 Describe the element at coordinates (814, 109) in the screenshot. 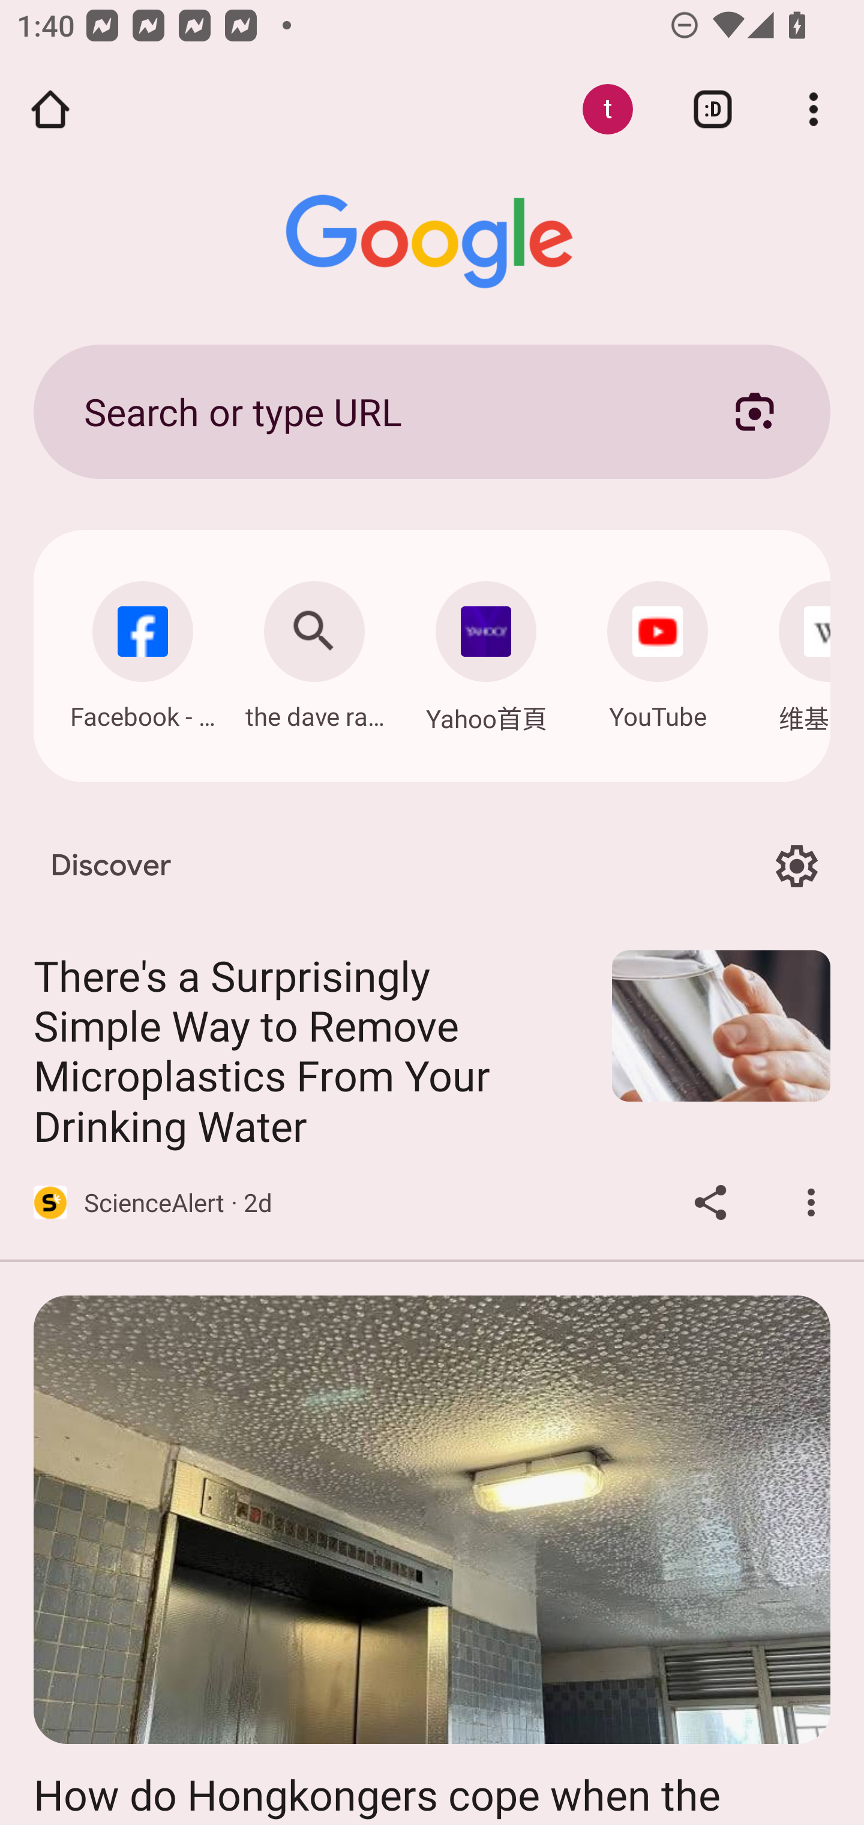

I see `Customize and control Google Chrome` at that location.